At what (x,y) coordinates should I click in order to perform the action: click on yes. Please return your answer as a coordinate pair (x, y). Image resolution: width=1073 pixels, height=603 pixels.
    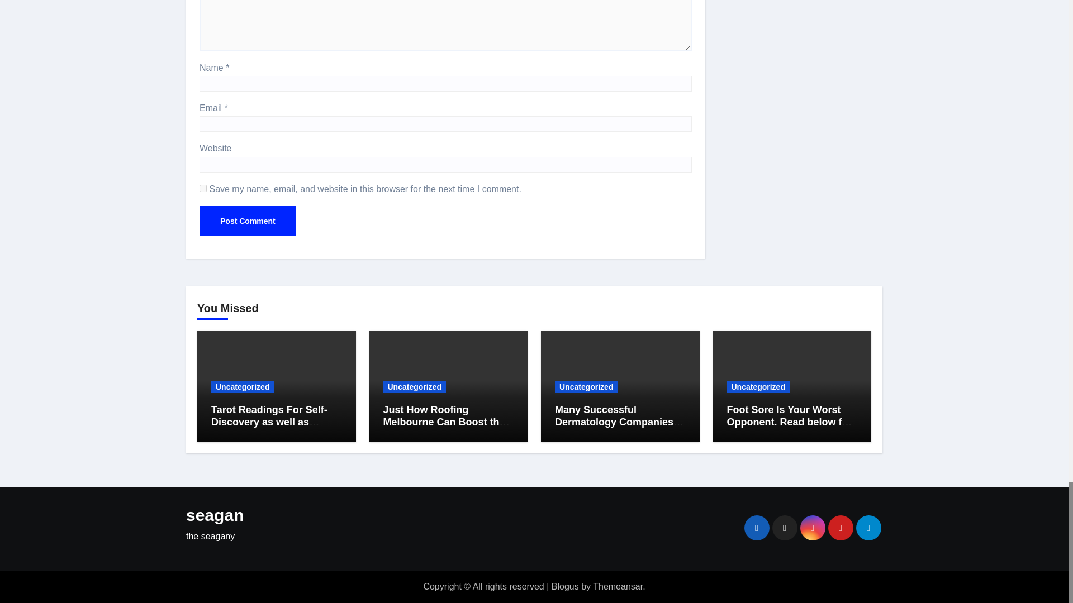
    Looking at the image, I should click on (203, 188).